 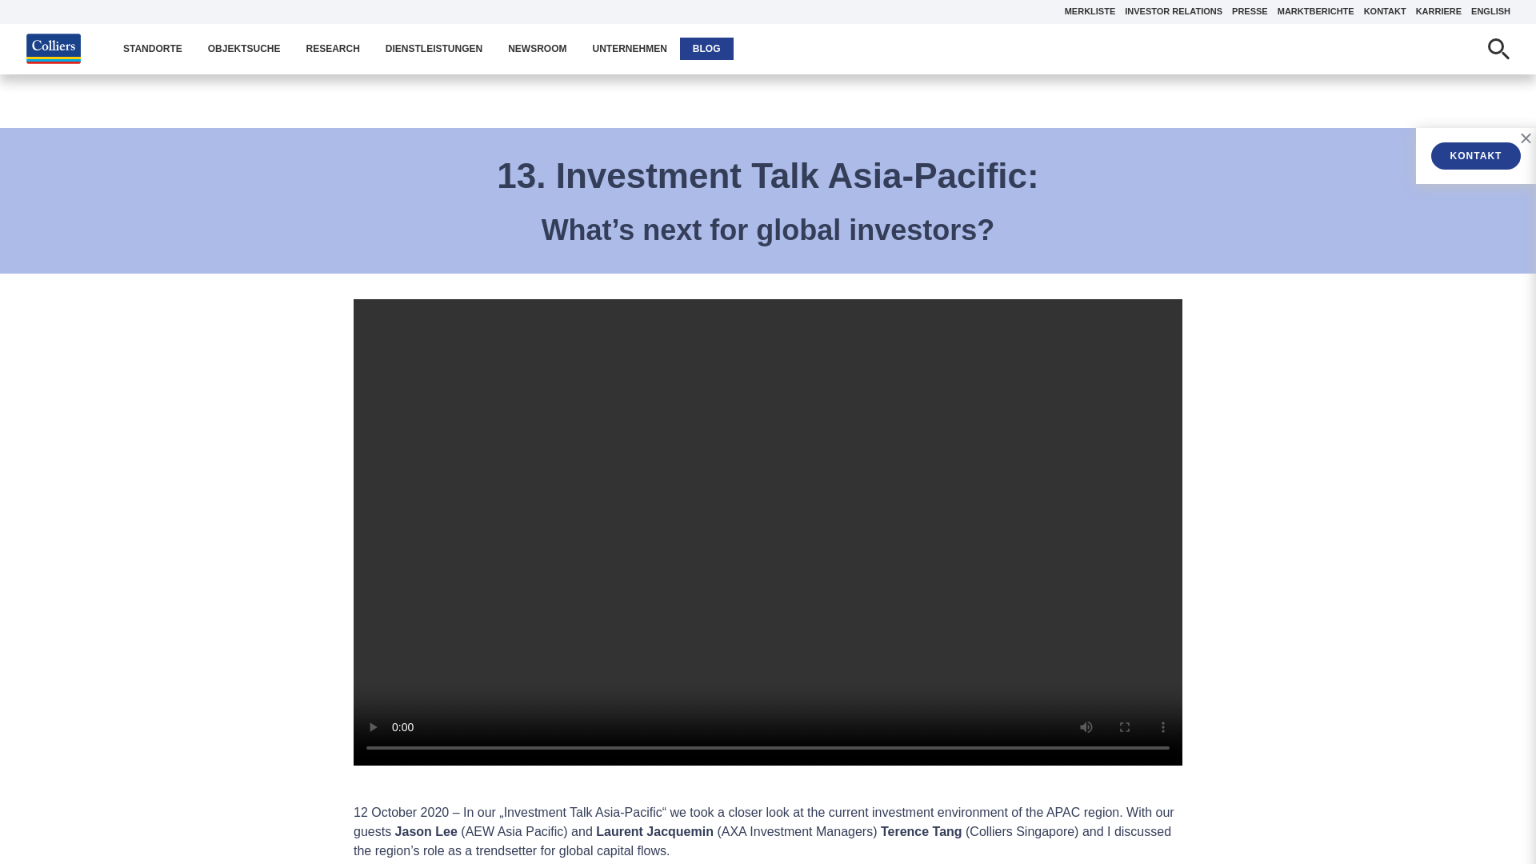 I want to click on OBJEKTSUCHE, so click(x=244, y=48).